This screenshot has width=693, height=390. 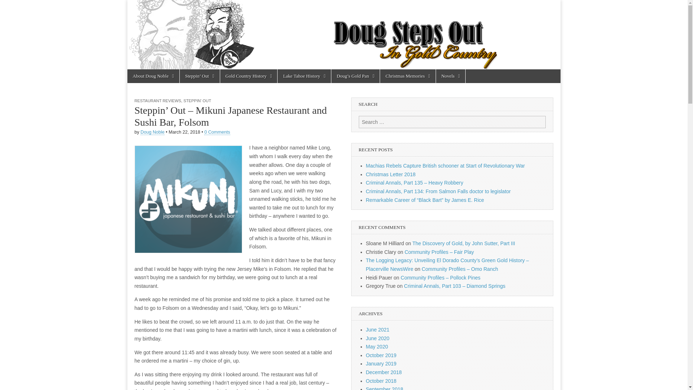 What do you see at coordinates (153, 76) in the screenshot?
I see `About Doug Noble` at bounding box center [153, 76].